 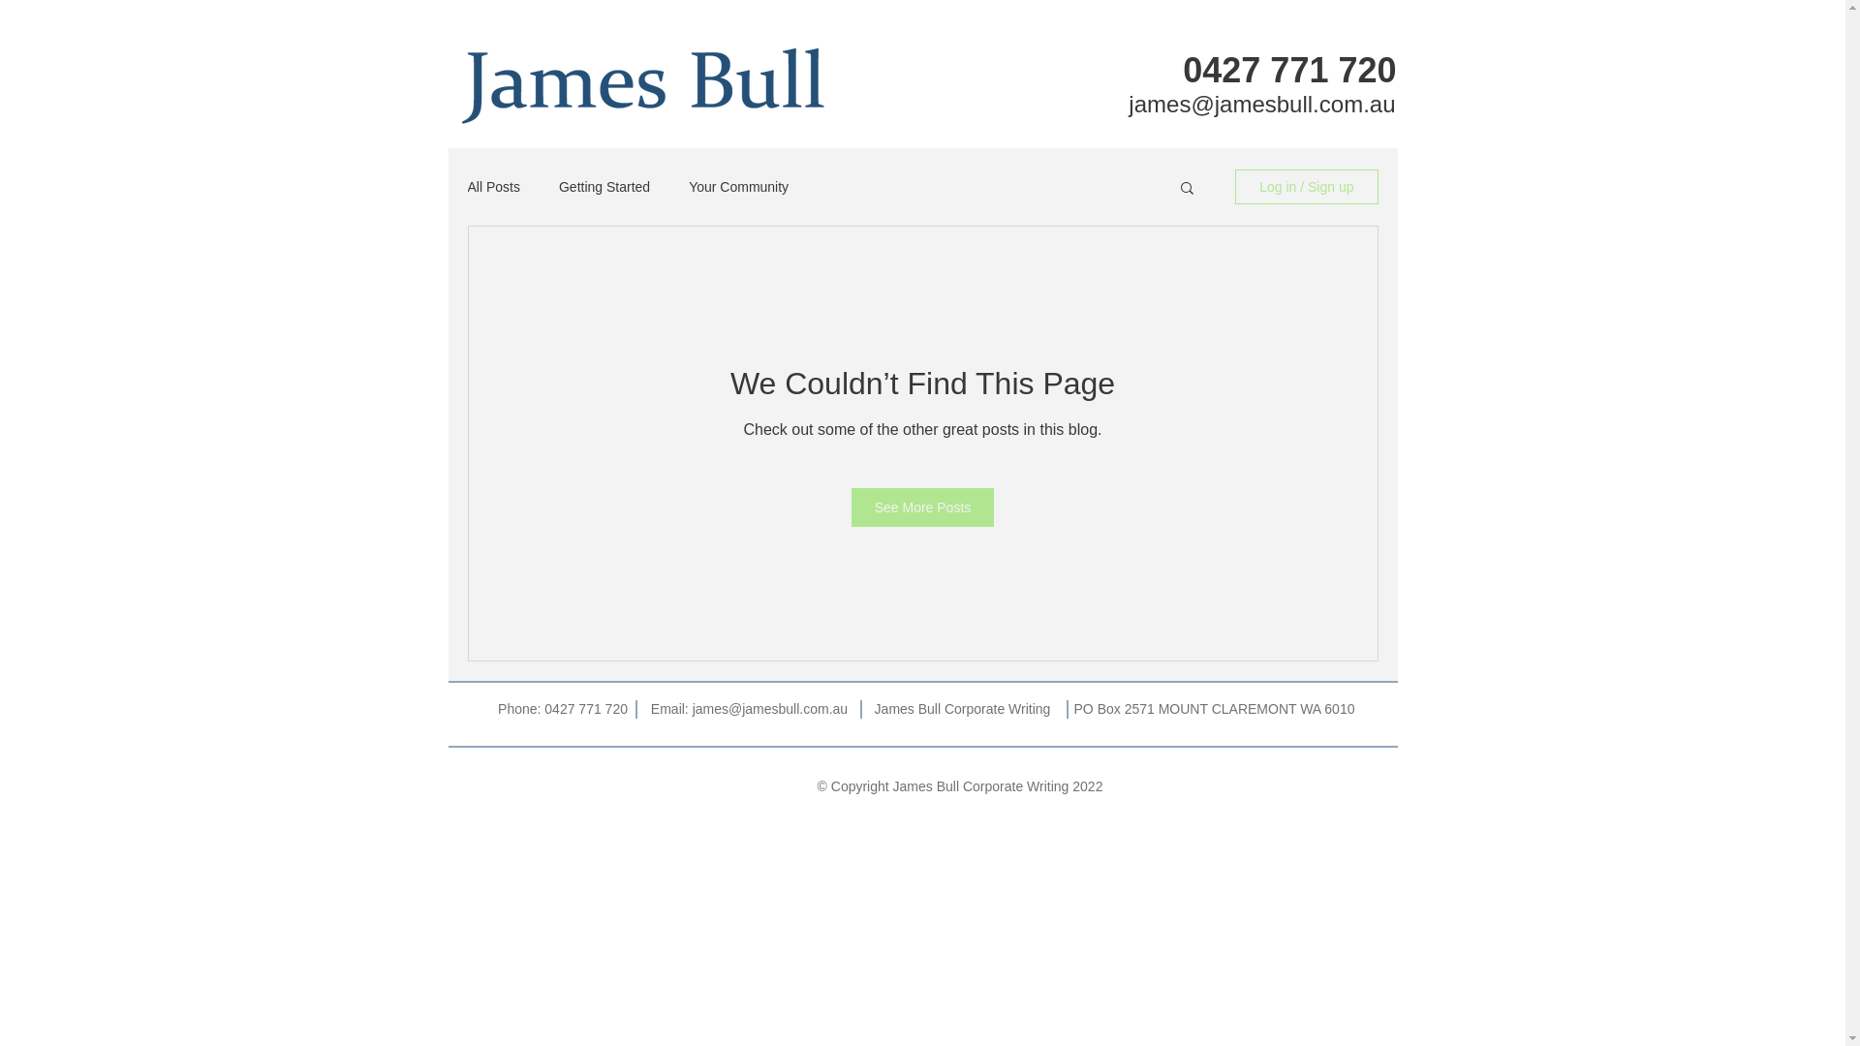 I want to click on james@jamesbull.com.au, so click(x=1261, y=105).